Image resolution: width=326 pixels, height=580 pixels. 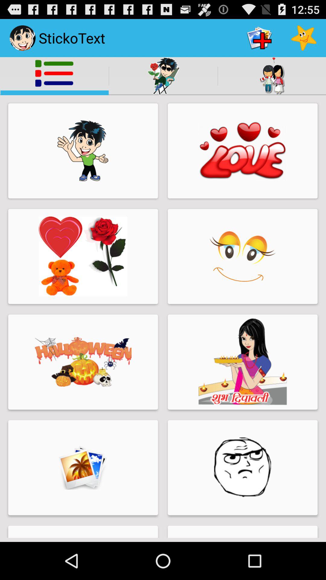 I want to click on select the love image with 4 heart emojis above it, so click(x=243, y=151).